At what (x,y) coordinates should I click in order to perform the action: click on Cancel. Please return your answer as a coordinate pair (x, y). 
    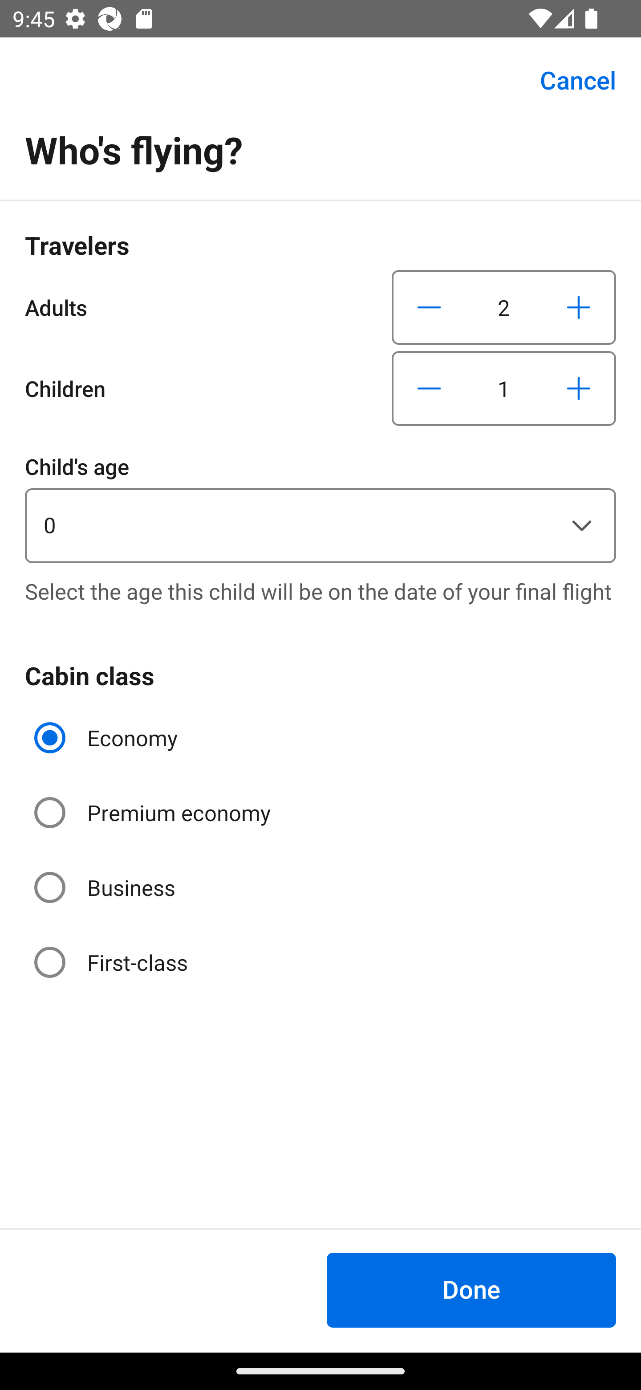
    Looking at the image, I should click on (568, 80).